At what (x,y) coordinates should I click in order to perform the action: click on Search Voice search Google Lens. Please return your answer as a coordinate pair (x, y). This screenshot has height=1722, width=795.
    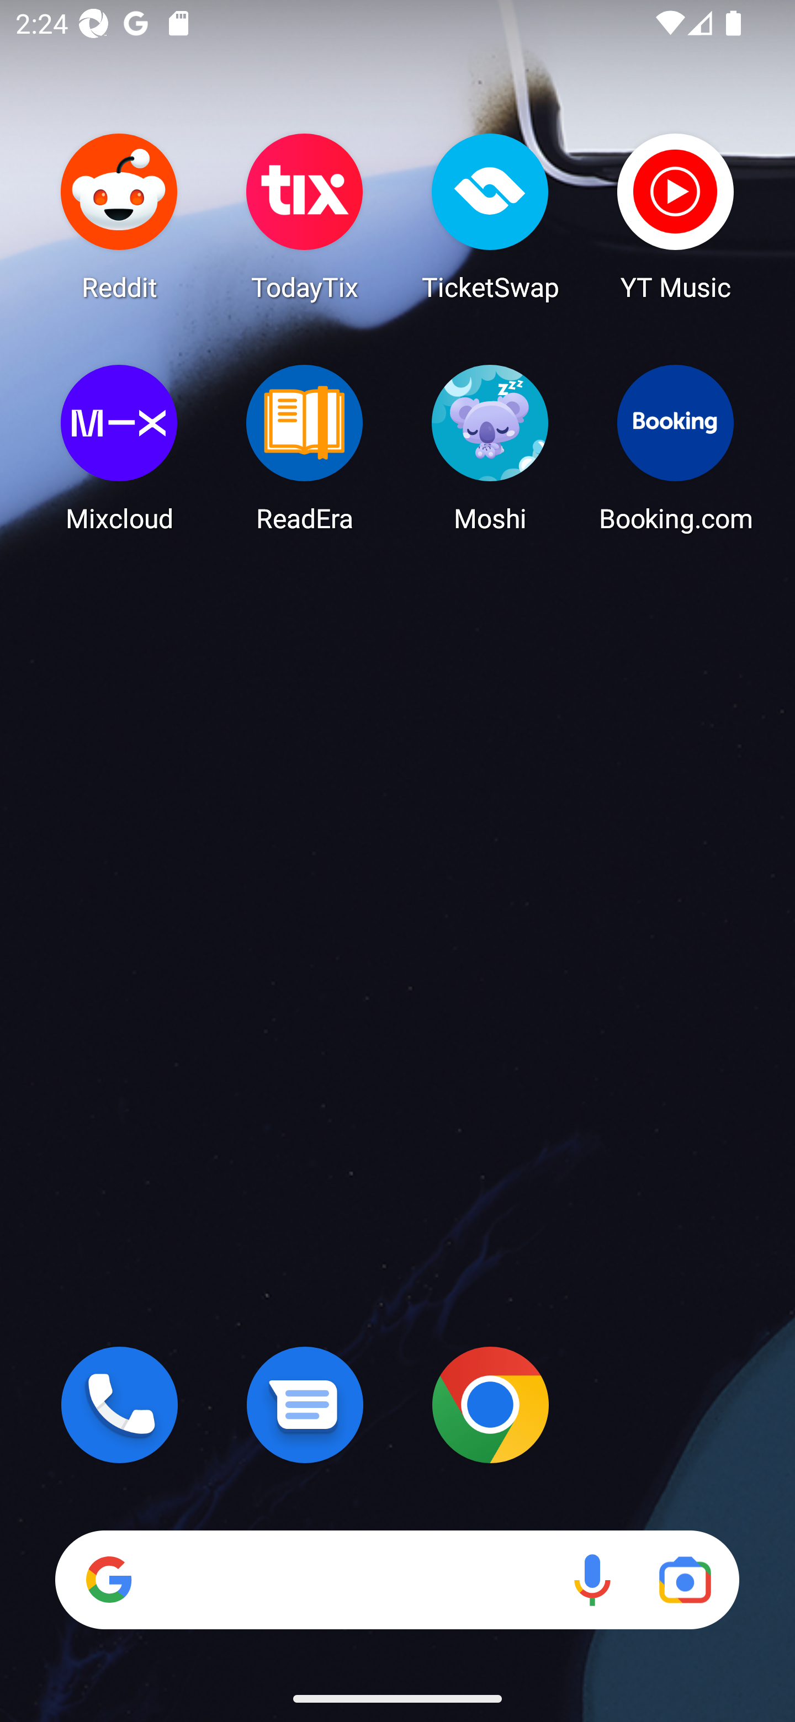
    Looking at the image, I should click on (397, 1580).